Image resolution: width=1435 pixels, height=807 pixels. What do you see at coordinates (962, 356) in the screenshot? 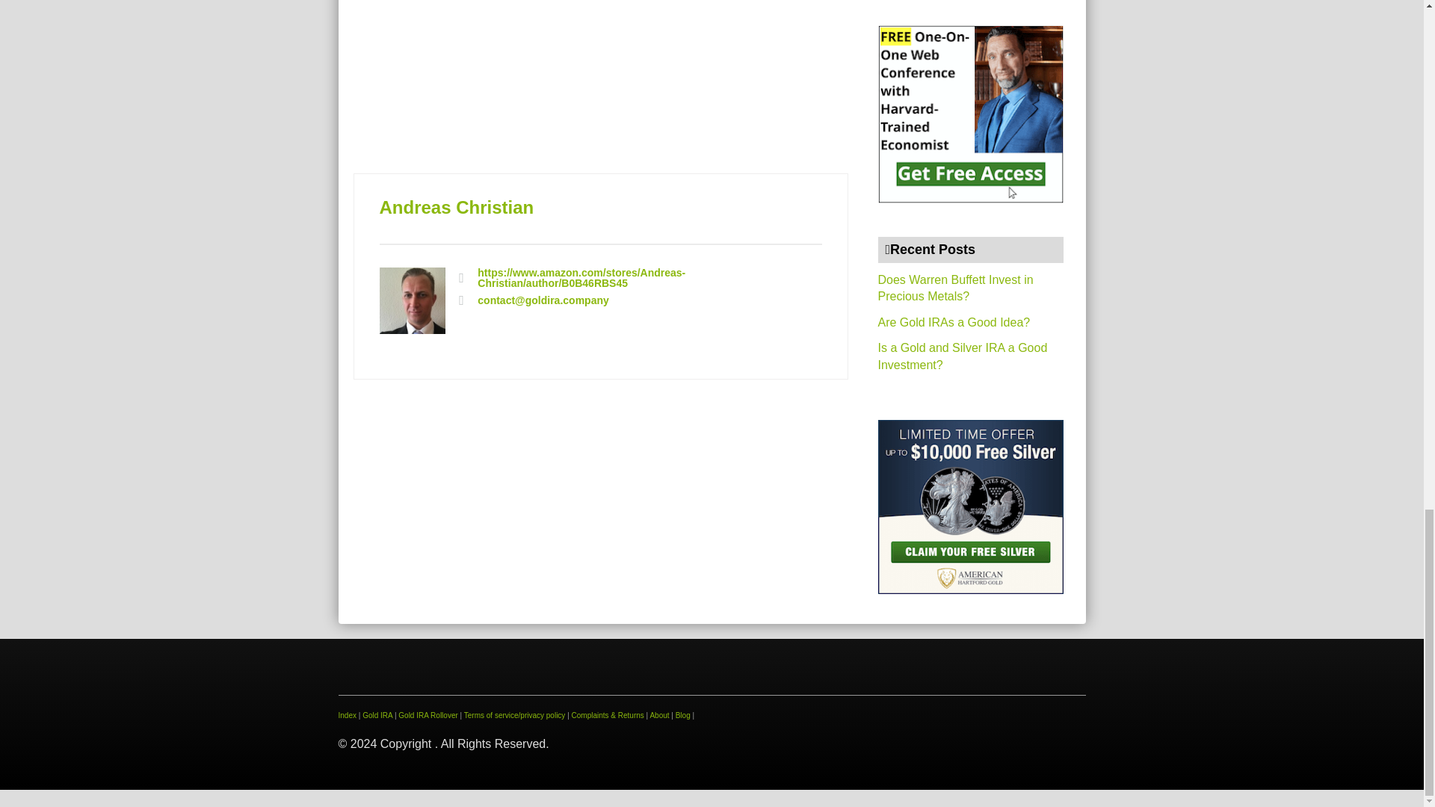
I see `Is a Gold and Silver IRA a Good Investment?` at bounding box center [962, 356].